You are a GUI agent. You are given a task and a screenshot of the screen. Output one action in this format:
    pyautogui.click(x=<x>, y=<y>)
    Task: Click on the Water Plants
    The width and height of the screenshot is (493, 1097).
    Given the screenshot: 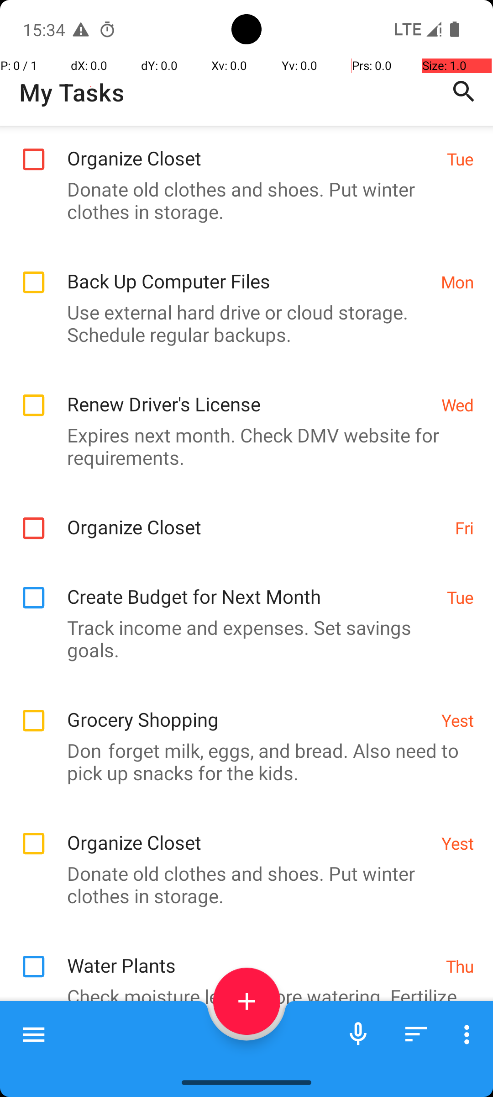 What is the action you would take?
    pyautogui.click(x=252, y=955)
    